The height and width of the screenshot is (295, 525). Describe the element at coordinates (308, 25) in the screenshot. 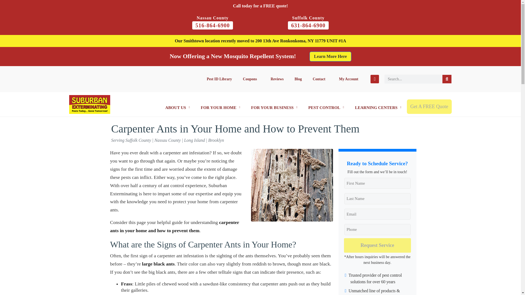

I see `631-864-6900` at that location.